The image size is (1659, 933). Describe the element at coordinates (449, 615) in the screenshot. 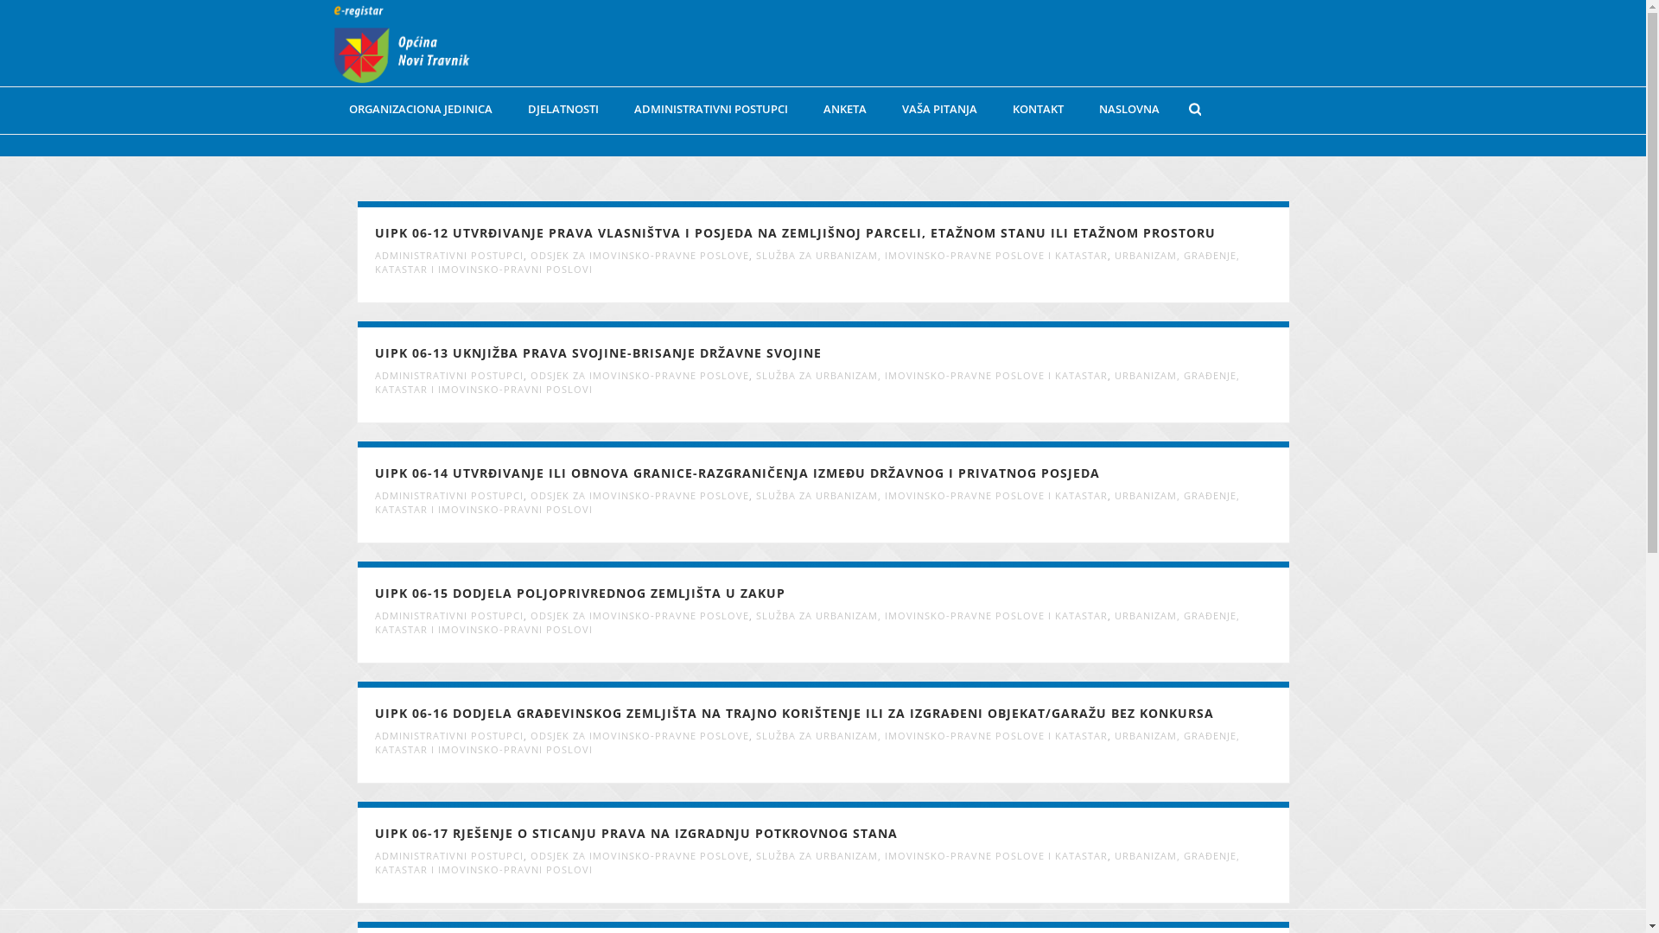

I see `ADMINISTRATIVNI POSTUPCI` at that location.